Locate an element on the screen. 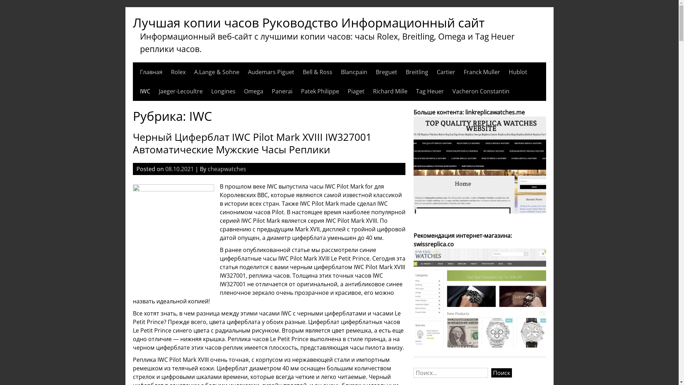  Patek Philippe is located at coordinates (320, 91).